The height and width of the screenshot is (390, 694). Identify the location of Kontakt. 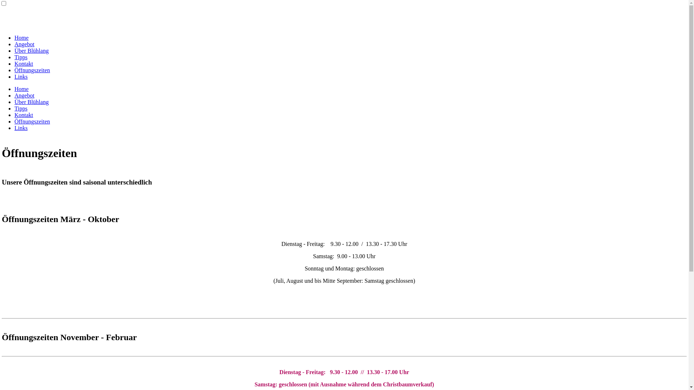
(24, 64).